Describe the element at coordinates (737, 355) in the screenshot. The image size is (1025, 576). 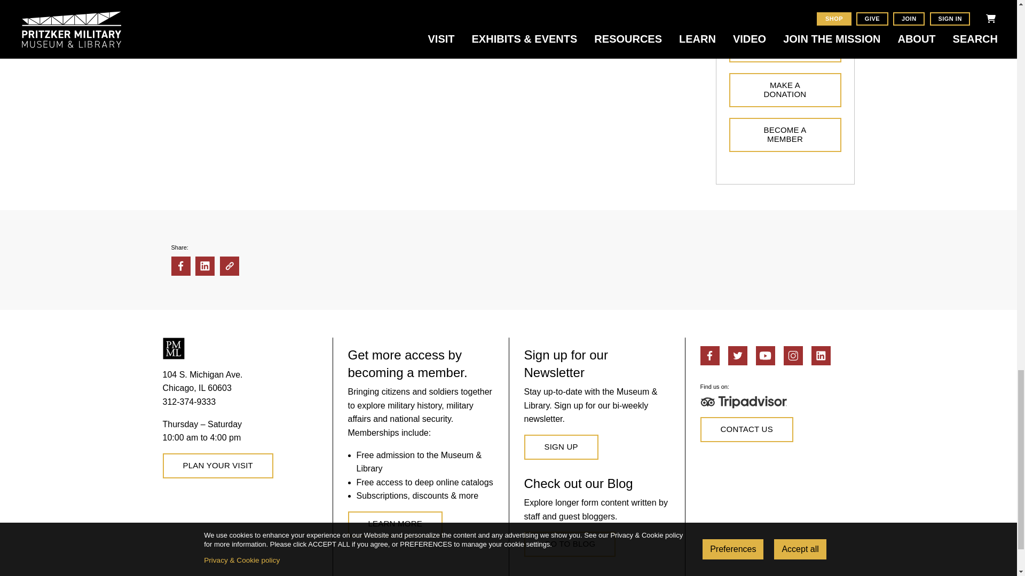
I see `Twitter` at that location.